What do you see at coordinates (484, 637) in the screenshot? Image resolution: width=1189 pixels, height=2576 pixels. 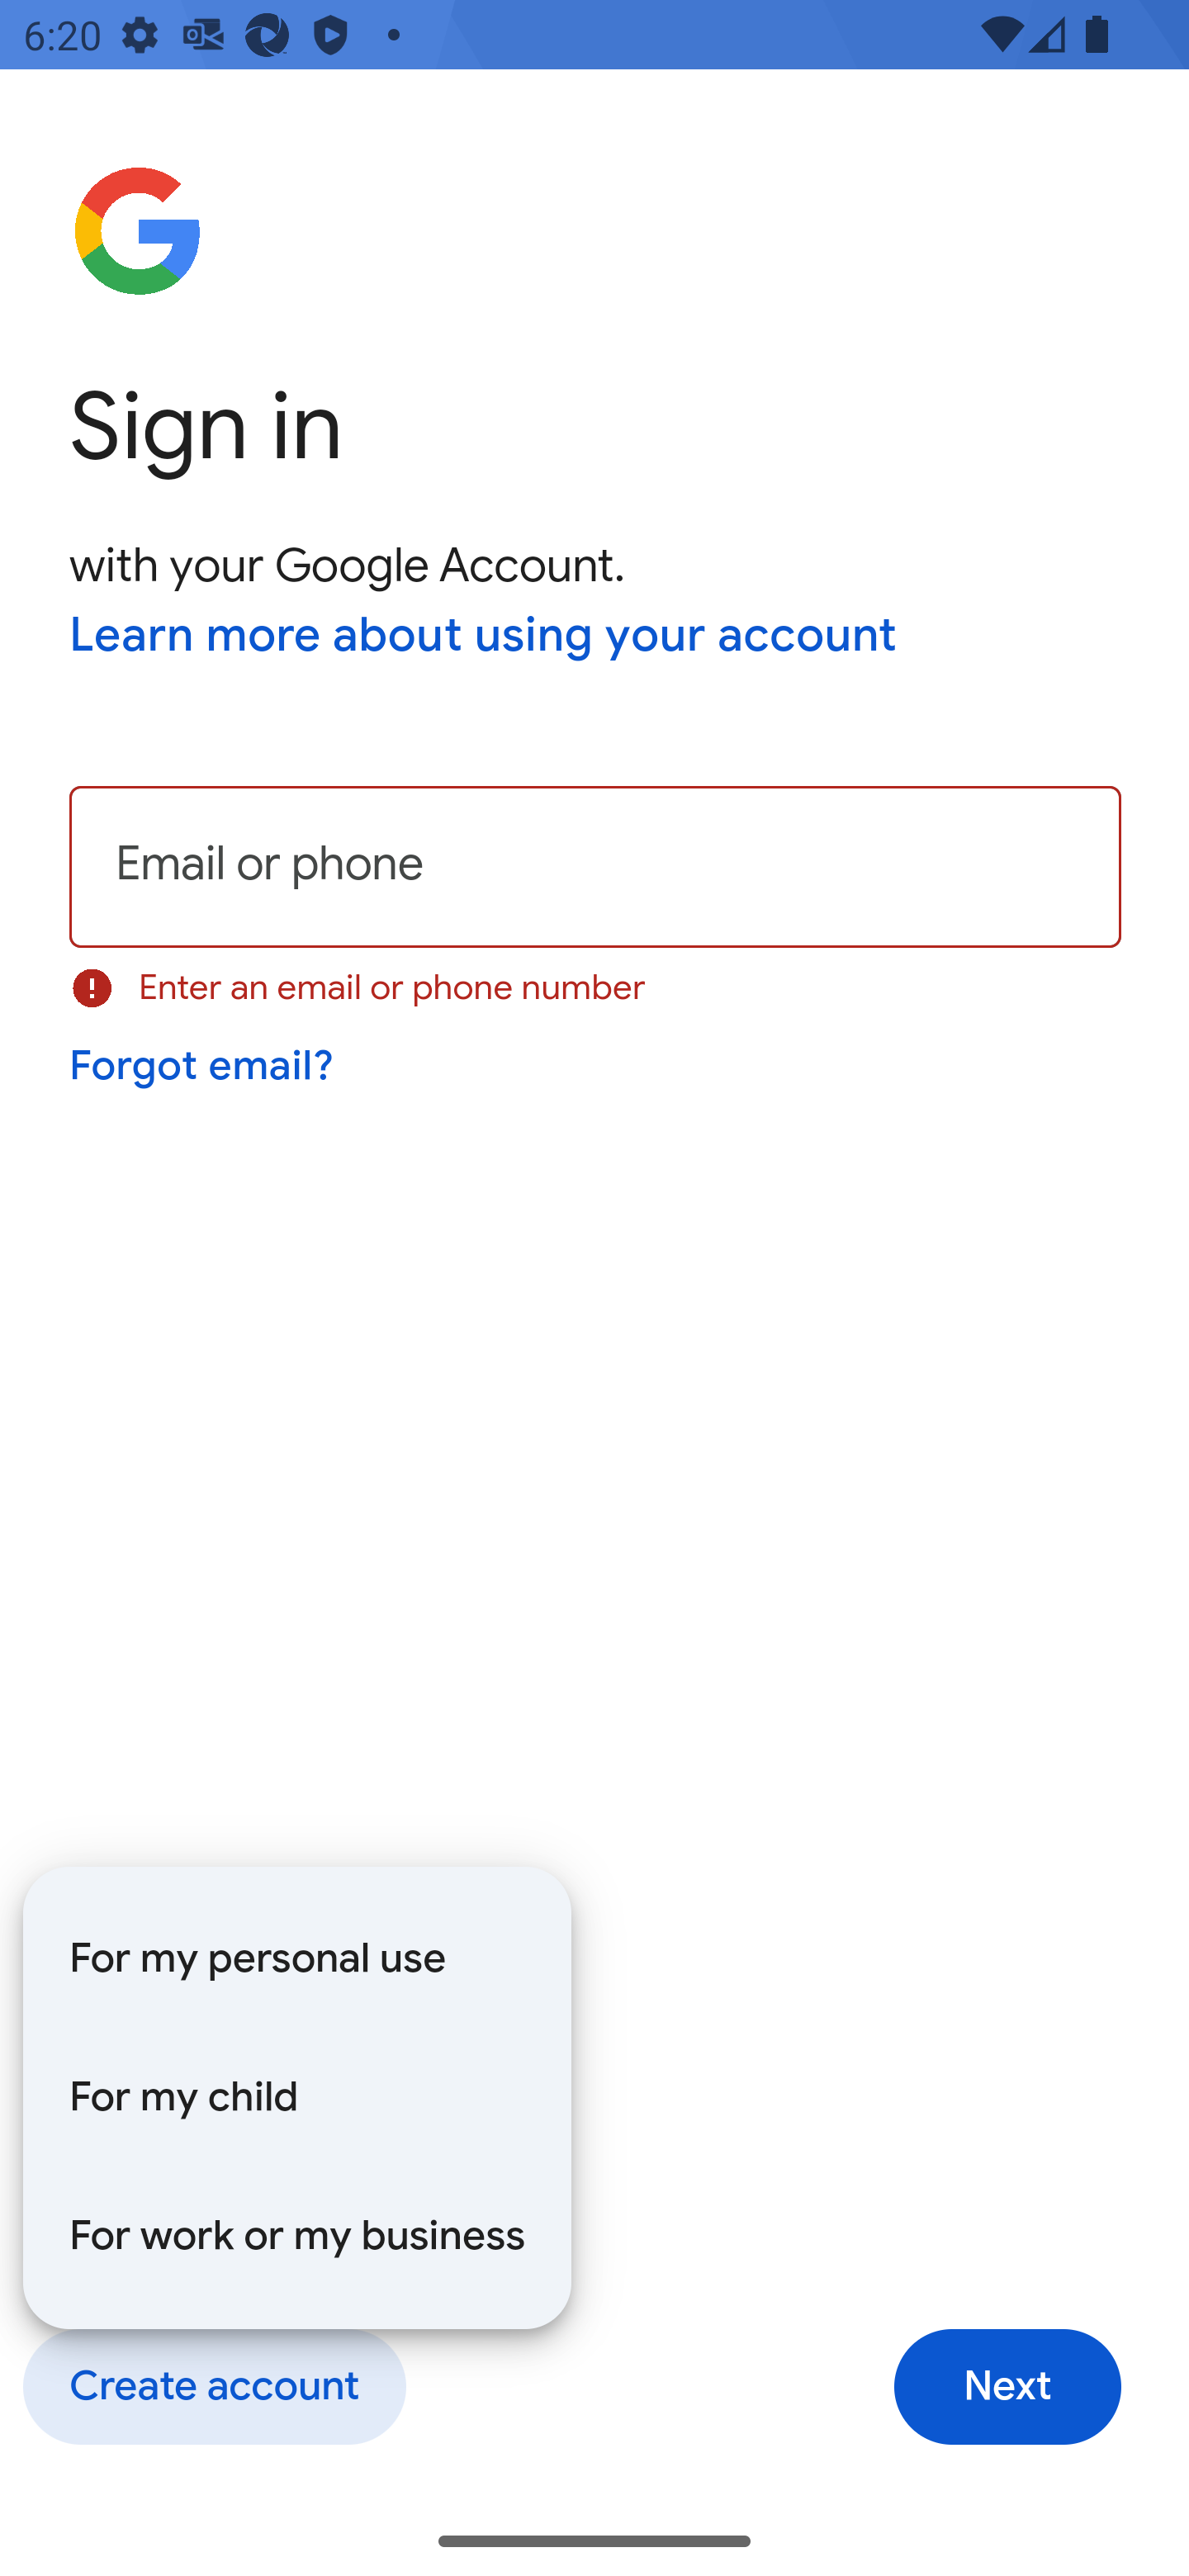 I see `Learn more about using your account` at bounding box center [484, 637].